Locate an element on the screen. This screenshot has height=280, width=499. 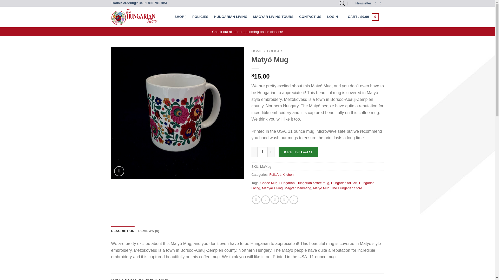
1-800-786-7851 is located at coordinates (156, 3).